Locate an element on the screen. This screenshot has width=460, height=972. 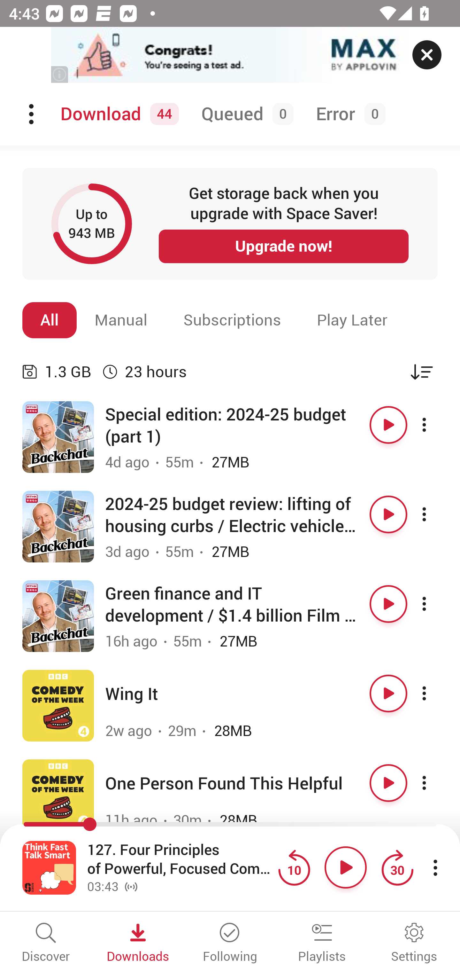
Open series Comedy of the Week is located at coordinates (58, 795).